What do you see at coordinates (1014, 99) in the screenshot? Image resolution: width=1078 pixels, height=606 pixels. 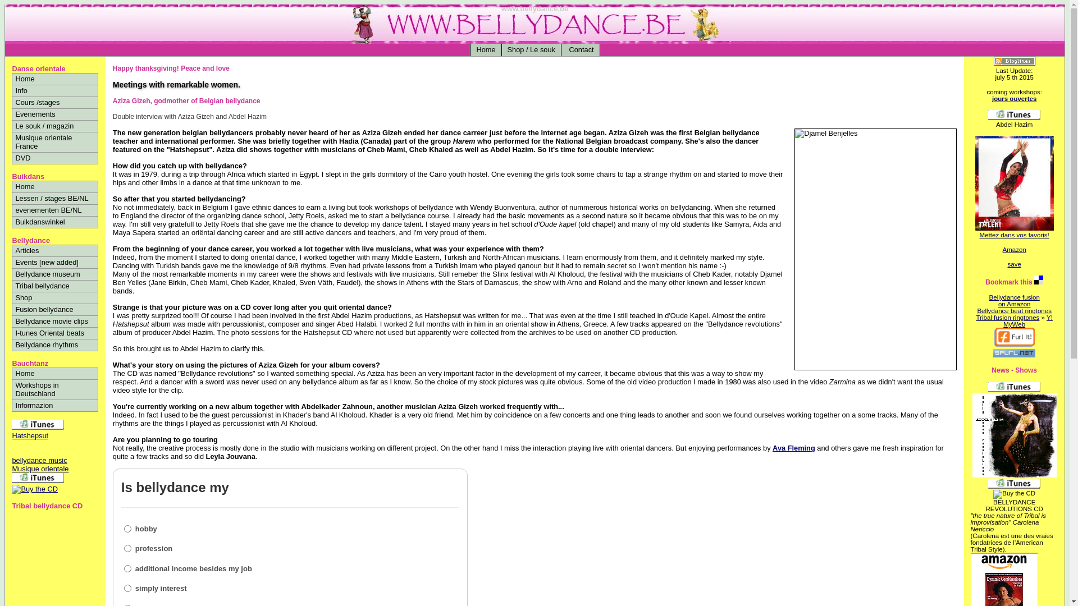 I see `jours ouvertes` at bounding box center [1014, 99].